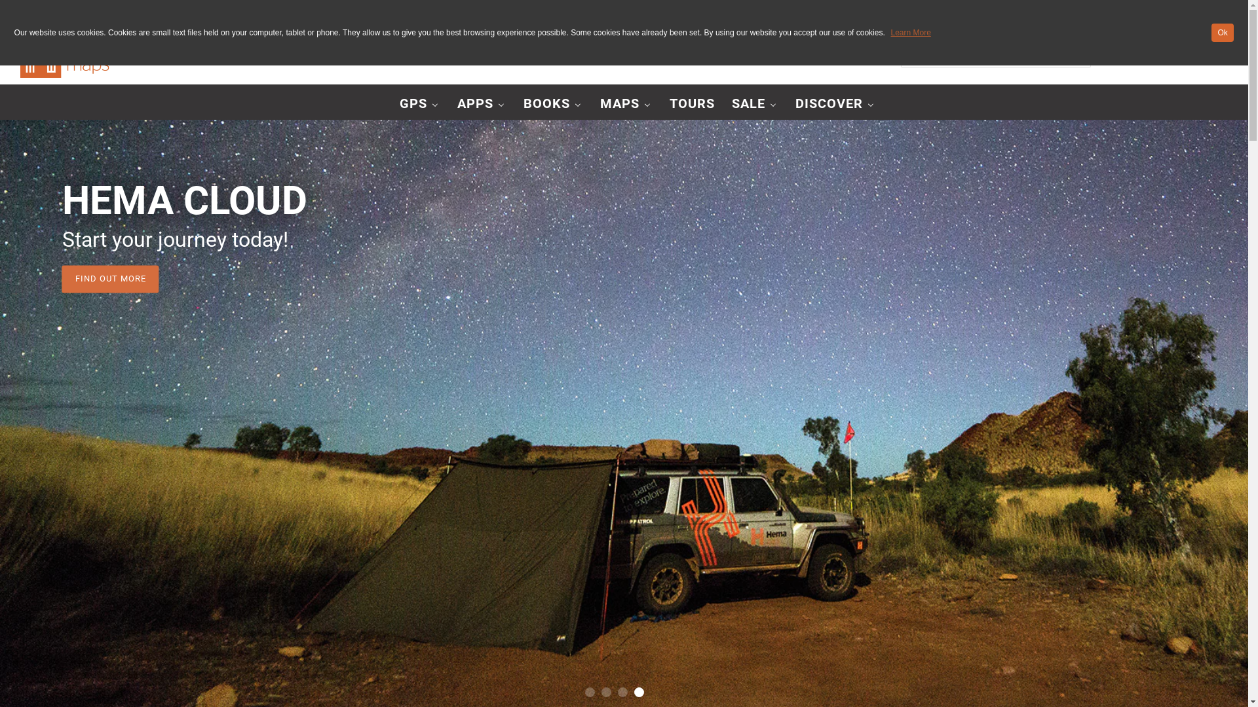 This screenshot has height=707, width=1258. Describe the element at coordinates (553, 103) in the screenshot. I see `BOOKS` at that location.